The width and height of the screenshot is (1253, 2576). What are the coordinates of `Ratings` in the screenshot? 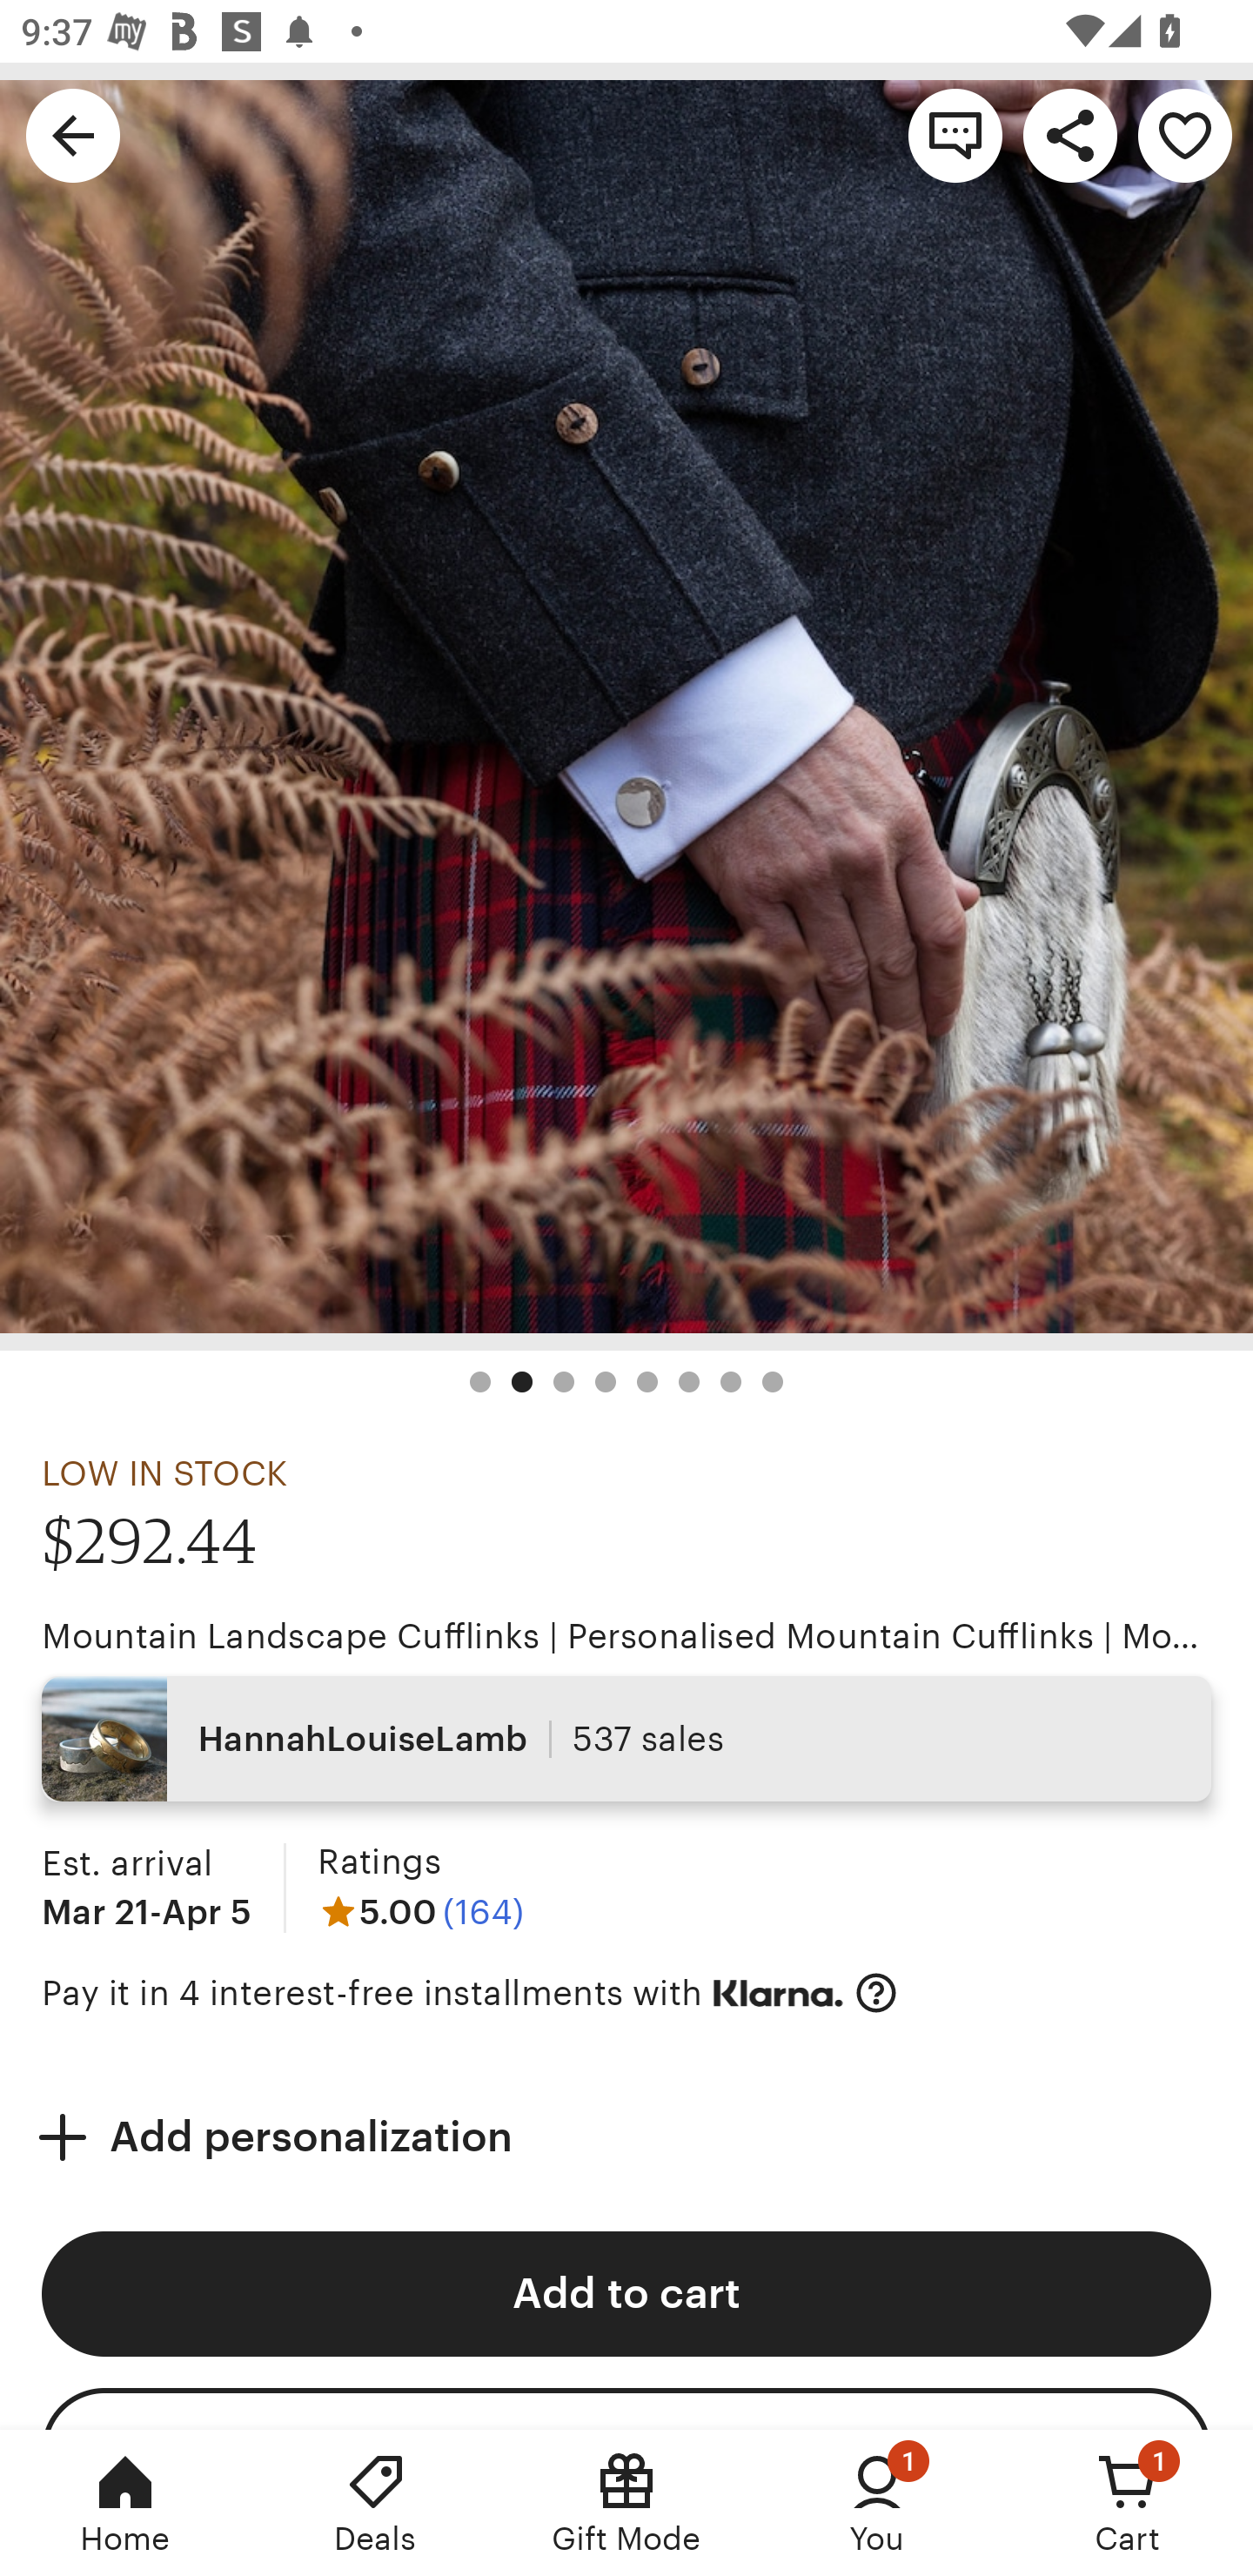 It's located at (379, 1862).